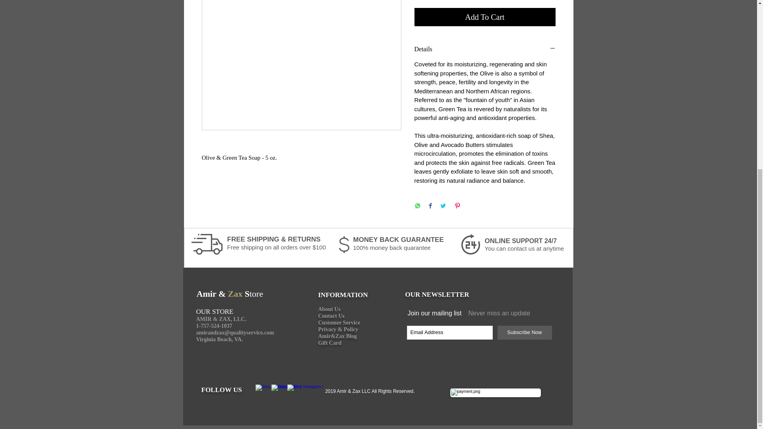  I want to click on Customer Service, so click(339, 322).